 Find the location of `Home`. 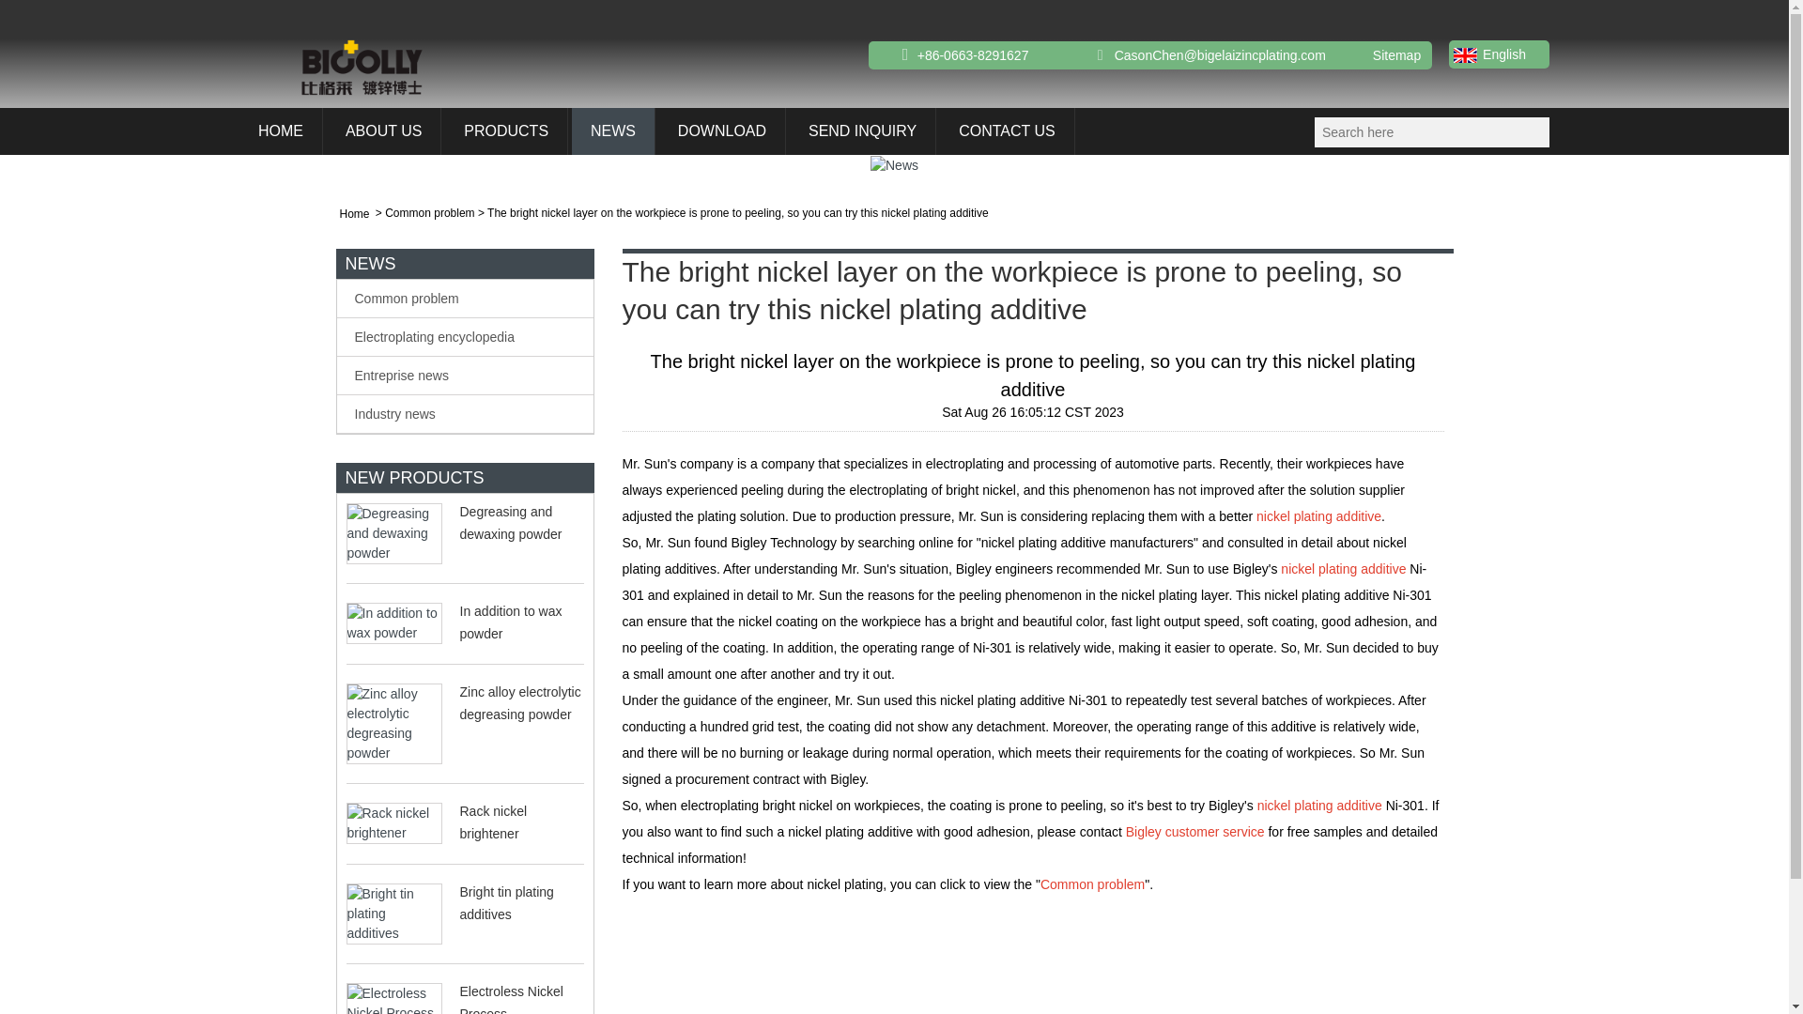

Home is located at coordinates (280, 131).